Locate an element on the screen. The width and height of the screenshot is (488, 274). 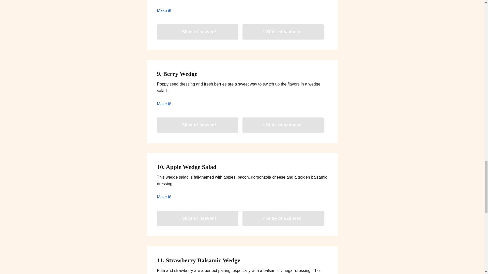
Slide of sadness. is located at coordinates (283, 32).